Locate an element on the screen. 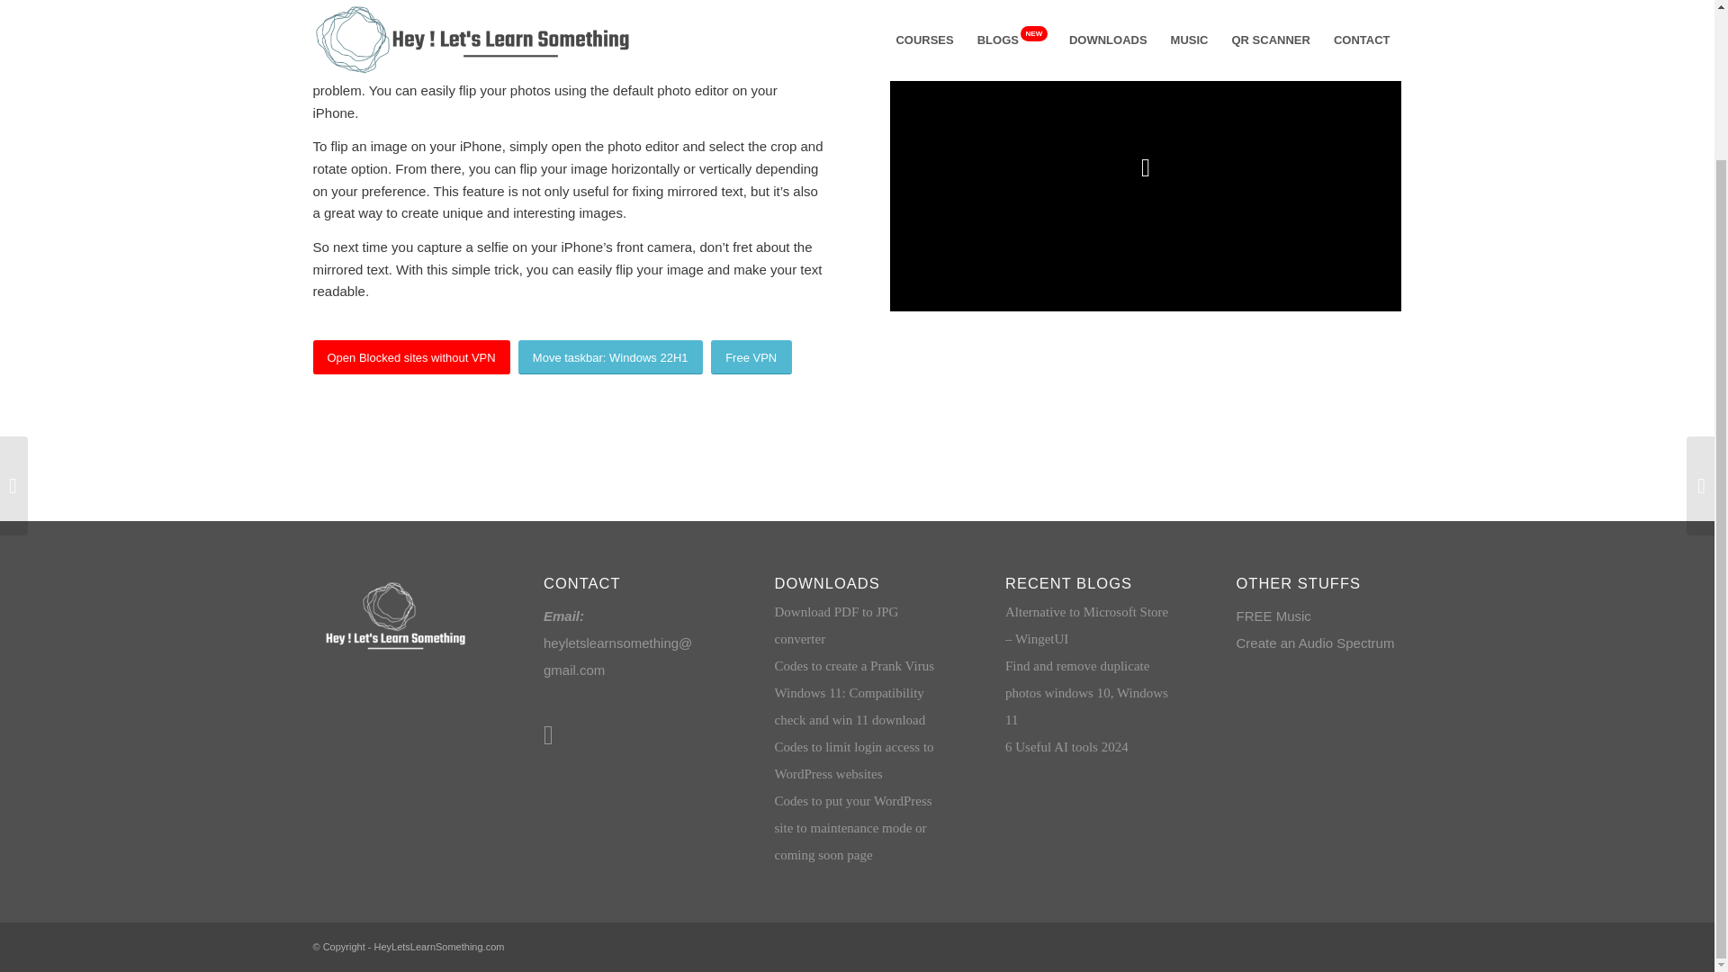 The width and height of the screenshot is (1728, 972). Open Blocked sites without VPN is located at coordinates (410, 357).